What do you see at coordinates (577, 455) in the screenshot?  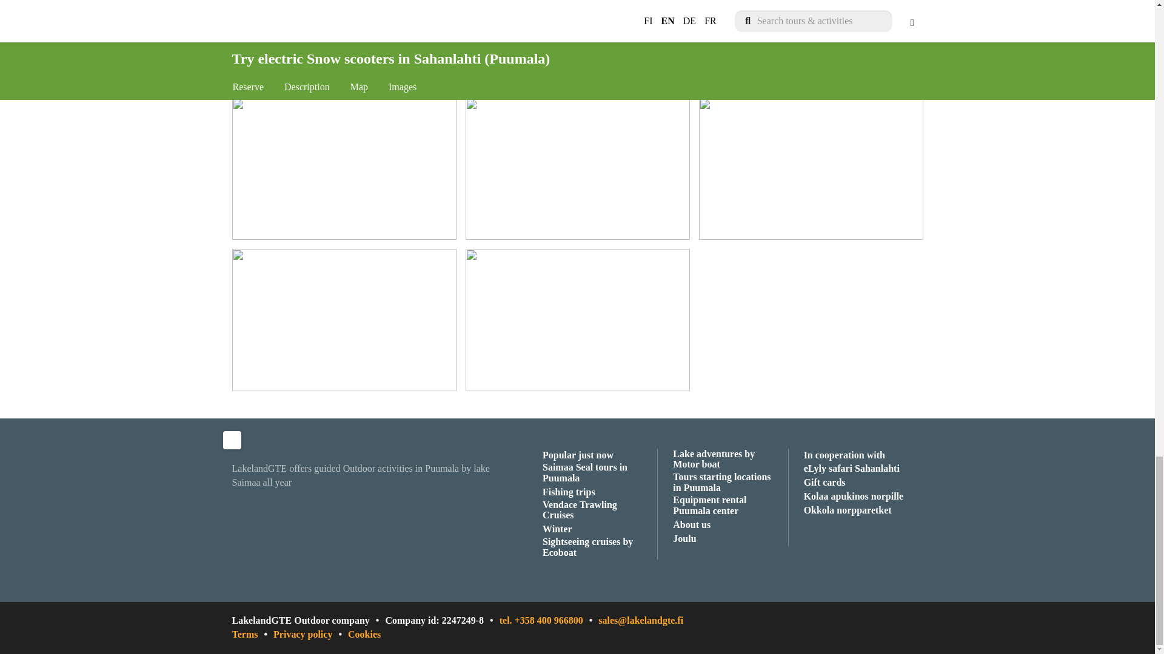 I see `Popular just now` at bounding box center [577, 455].